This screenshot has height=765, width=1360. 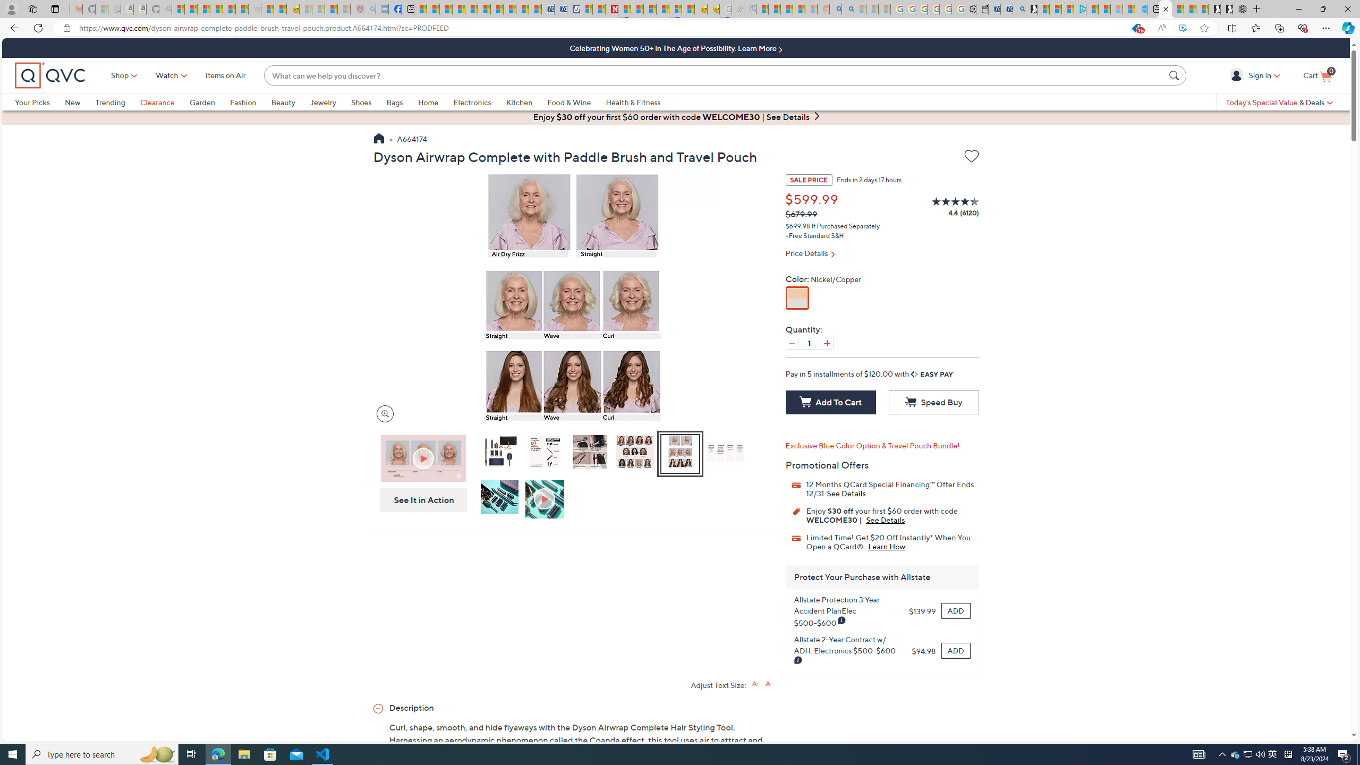 What do you see at coordinates (80, 102) in the screenshot?
I see `New` at bounding box center [80, 102].